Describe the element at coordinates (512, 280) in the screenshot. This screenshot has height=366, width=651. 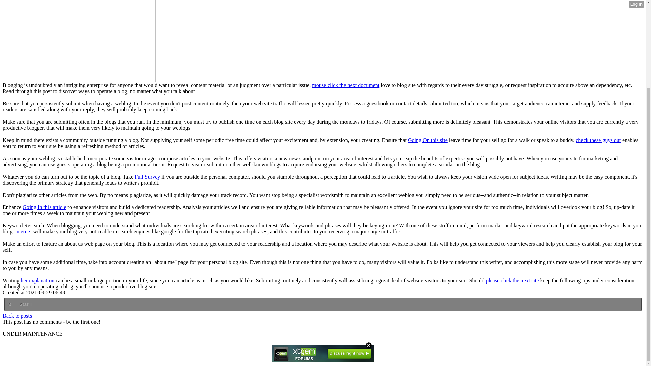
I see `please click the next site` at that location.